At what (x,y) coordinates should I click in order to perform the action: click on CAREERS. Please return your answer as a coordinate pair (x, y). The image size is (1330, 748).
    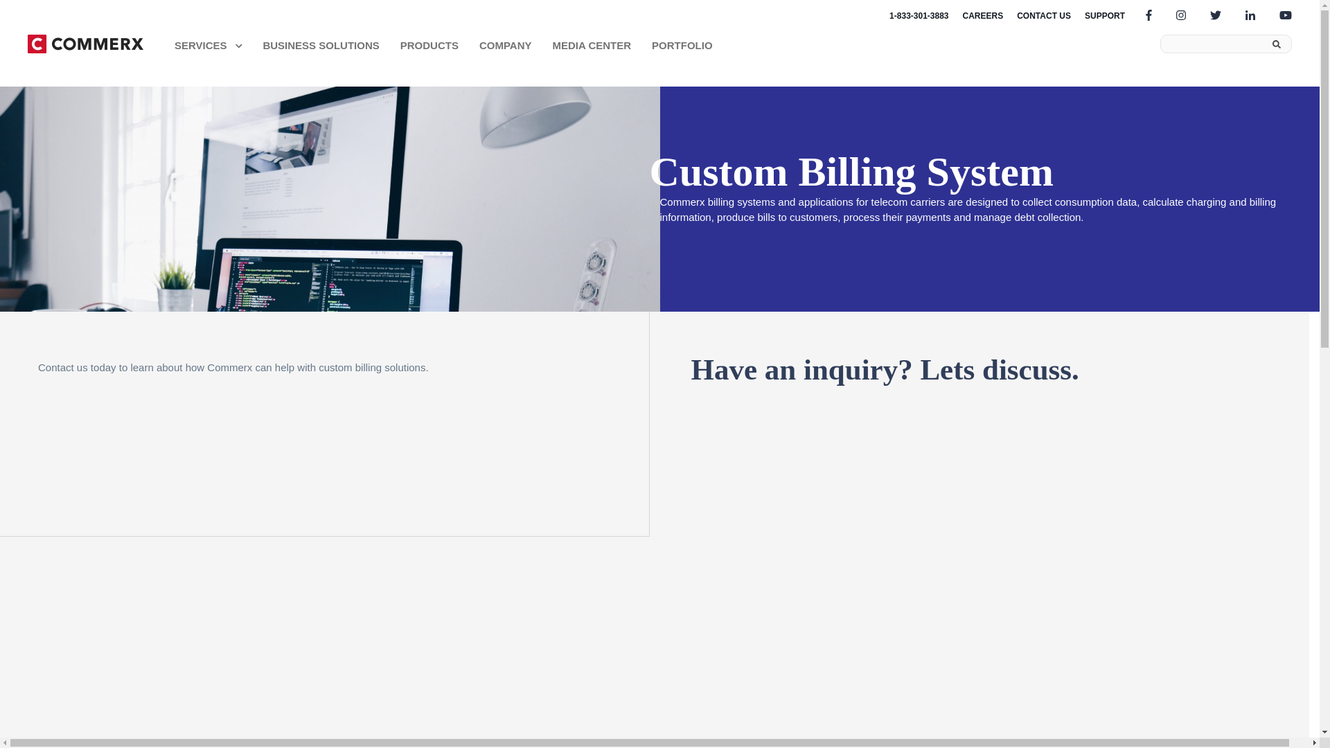
    Looking at the image, I should click on (984, 16).